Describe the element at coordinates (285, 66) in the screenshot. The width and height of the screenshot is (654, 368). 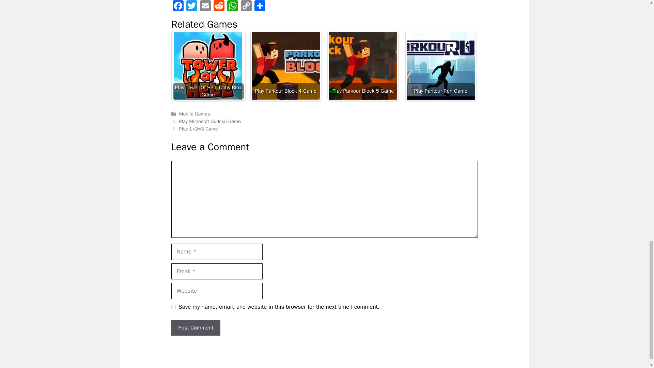
I see `Play Parkour Block 4 Game` at that location.